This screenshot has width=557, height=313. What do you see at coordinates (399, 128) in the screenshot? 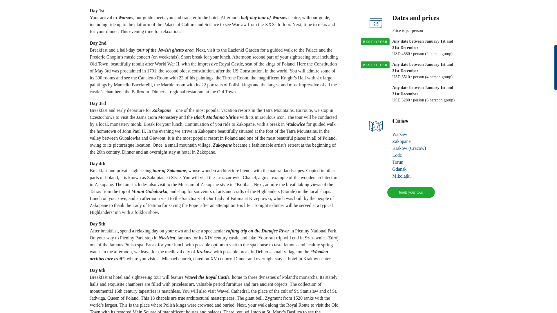
I see `Warsaw` at bounding box center [399, 128].